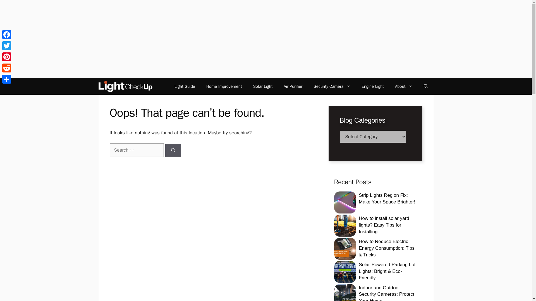  I want to click on Security Camera, so click(332, 86).